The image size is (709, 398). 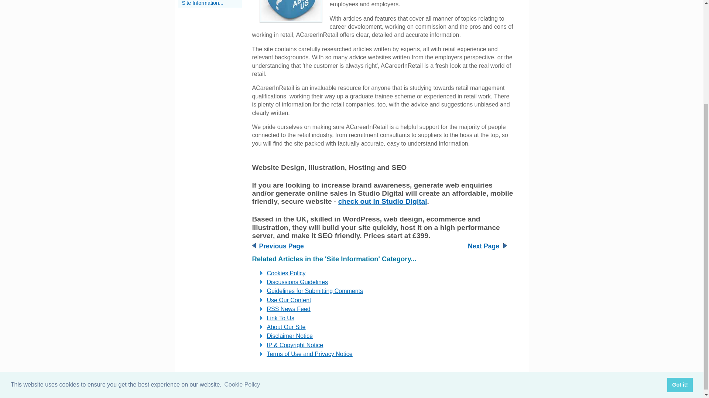 I want to click on Terms of Use and Privacy Notice, so click(x=309, y=354).